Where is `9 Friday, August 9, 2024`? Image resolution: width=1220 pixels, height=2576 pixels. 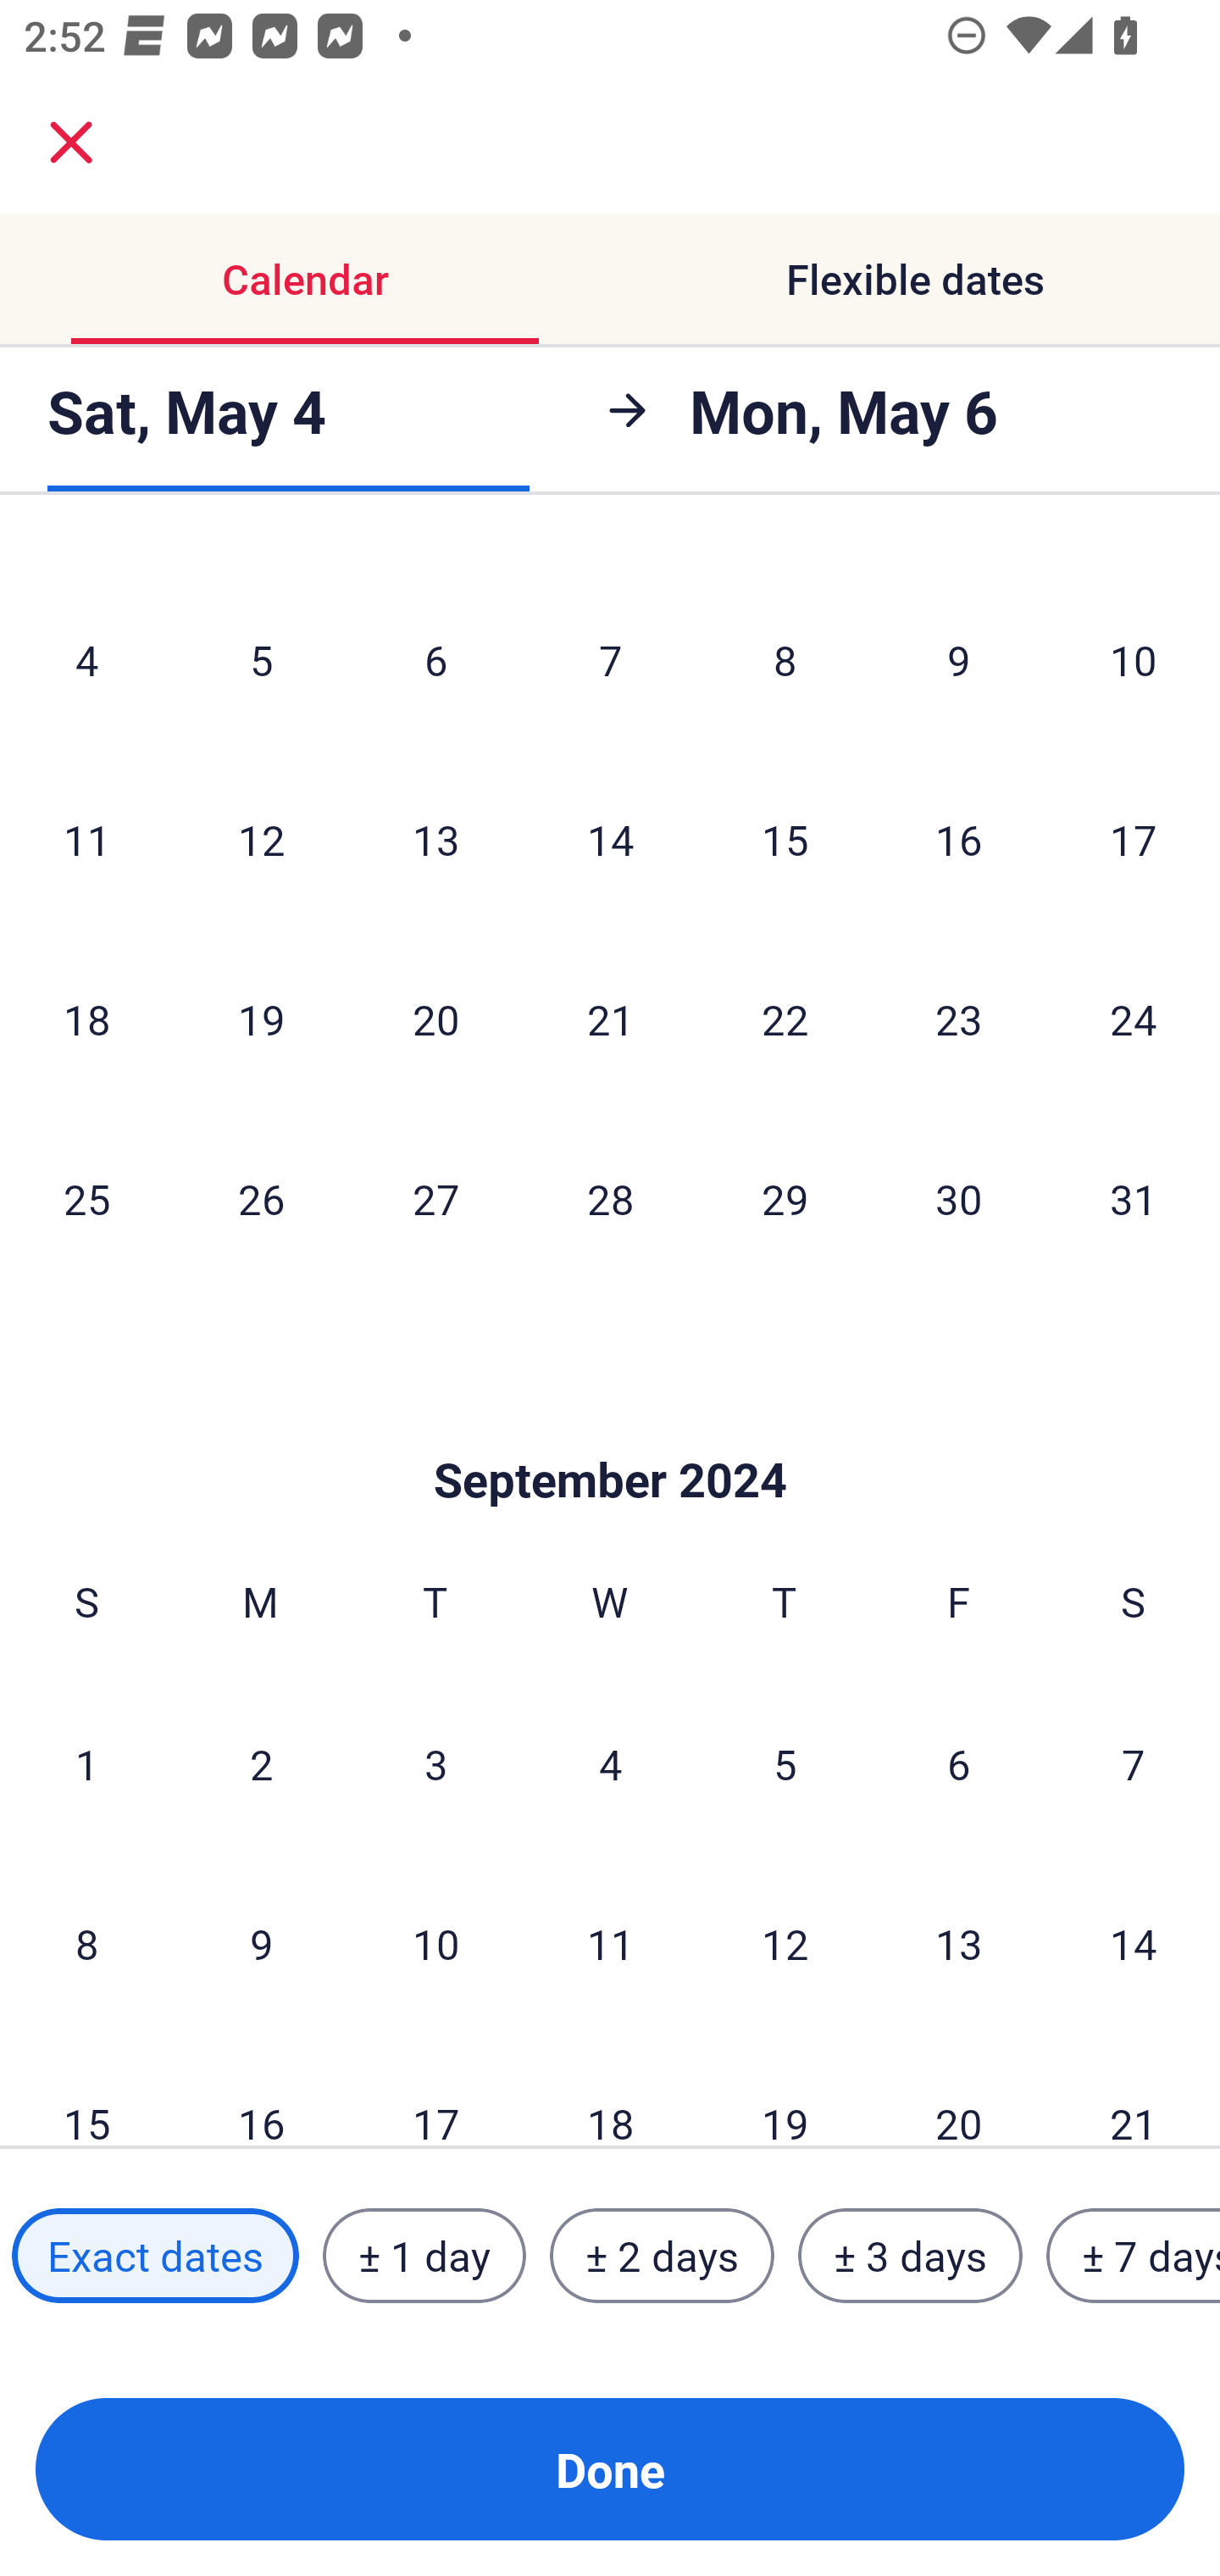 9 Friday, August 9, 2024 is located at coordinates (959, 659).